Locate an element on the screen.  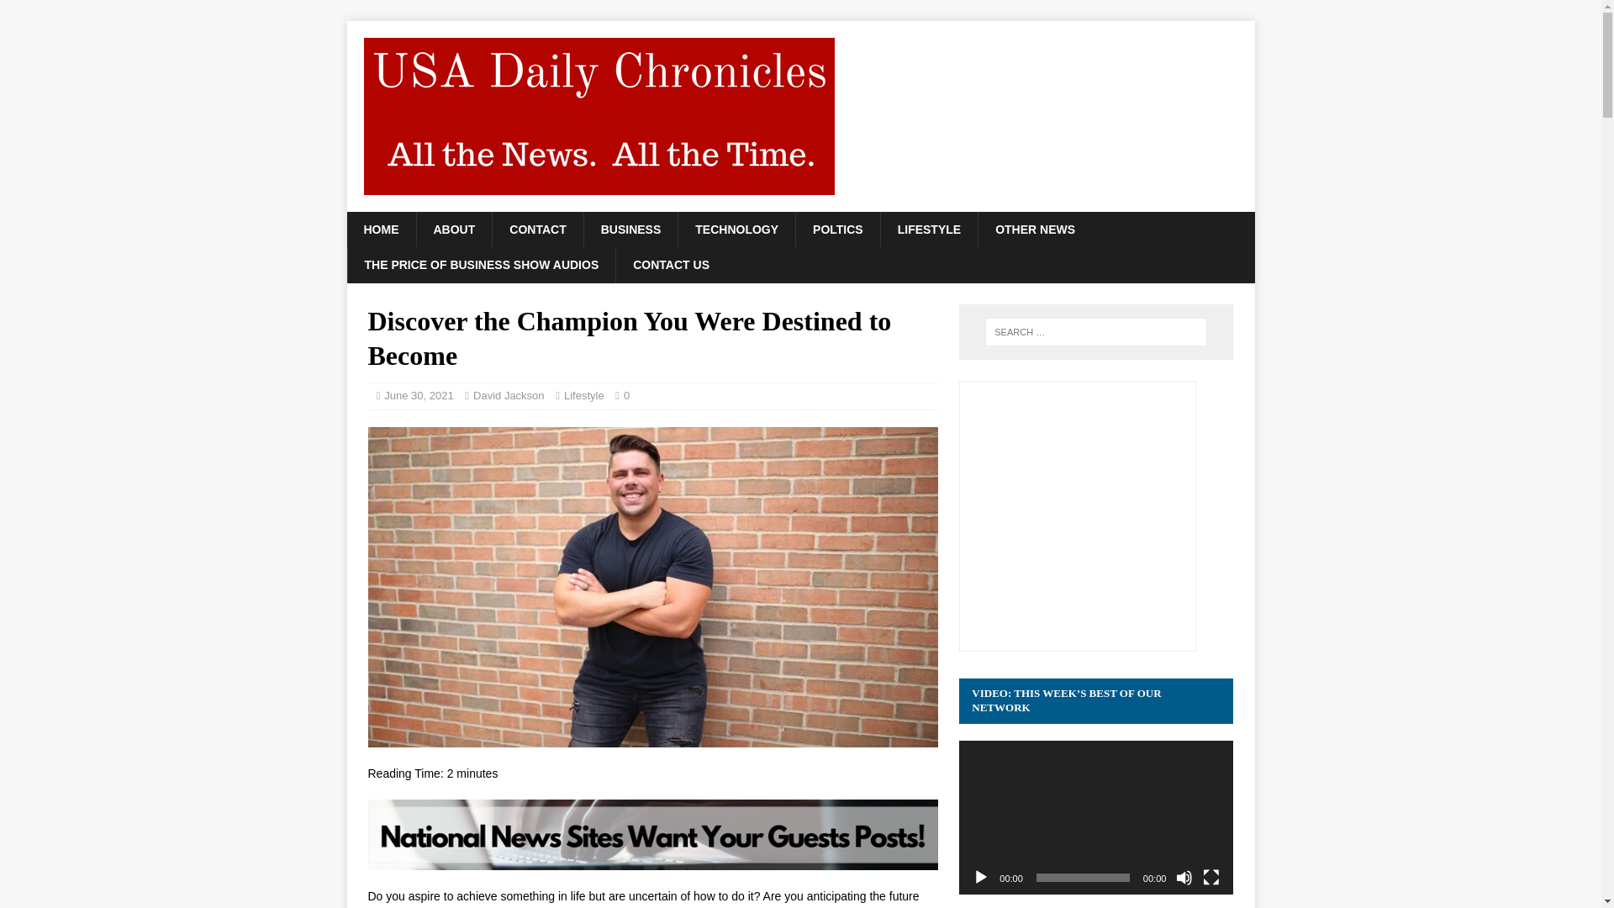
Lifestyle is located at coordinates (583, 395).